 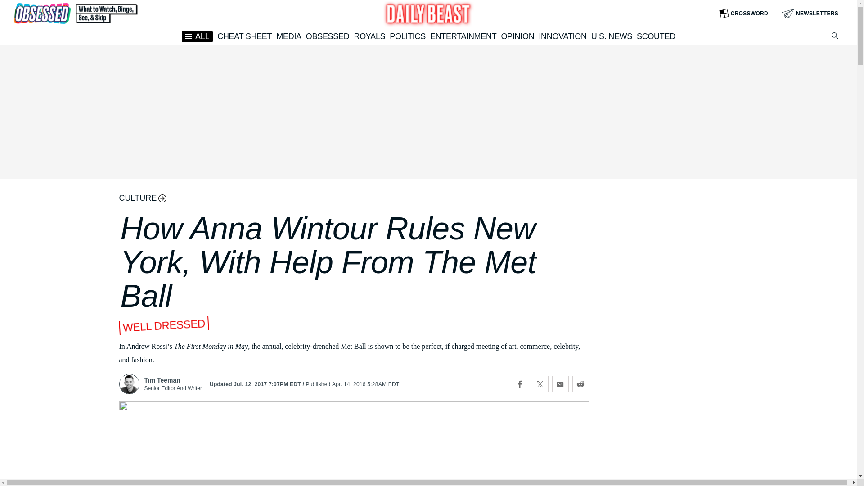 What do you see at coordinates (612, 36) in the screenshot?
I see `U.S. NEWS` at bounding box center [612, 36].